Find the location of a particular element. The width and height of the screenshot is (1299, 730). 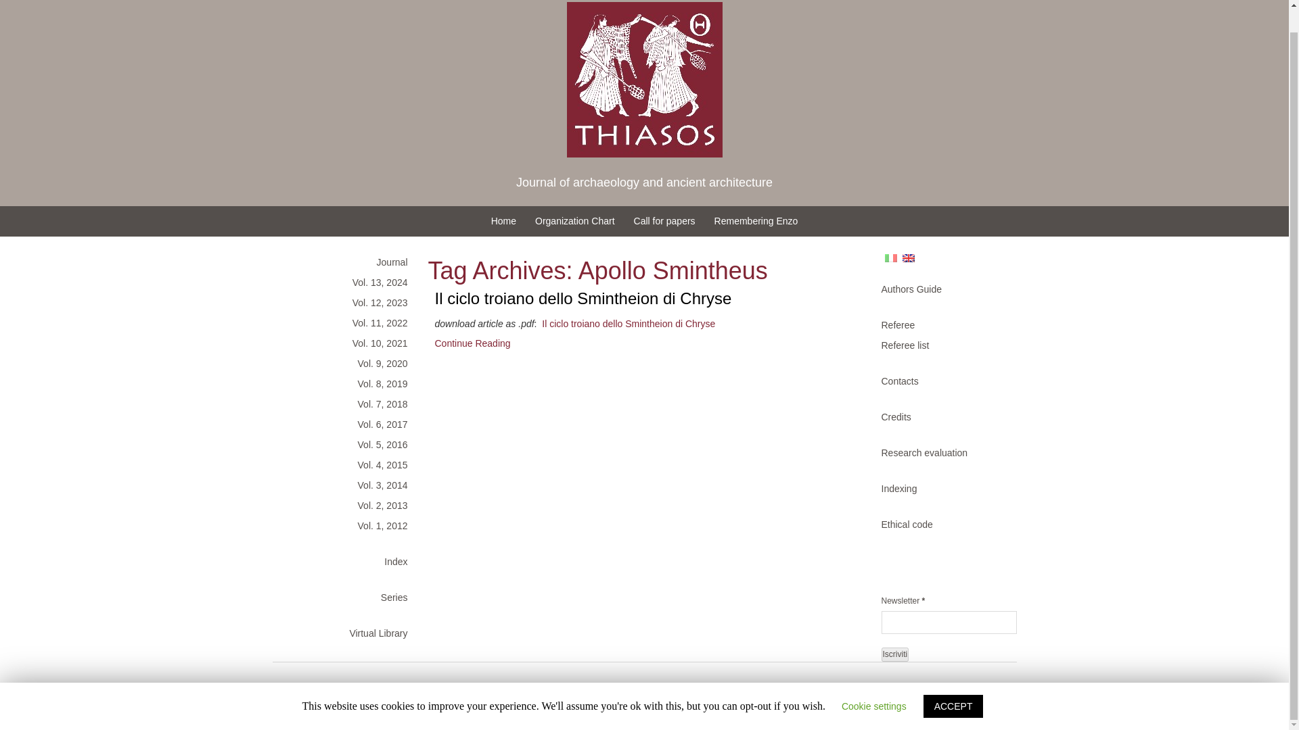

Vol. 11, 2022 is located at coordinates (346, 323).